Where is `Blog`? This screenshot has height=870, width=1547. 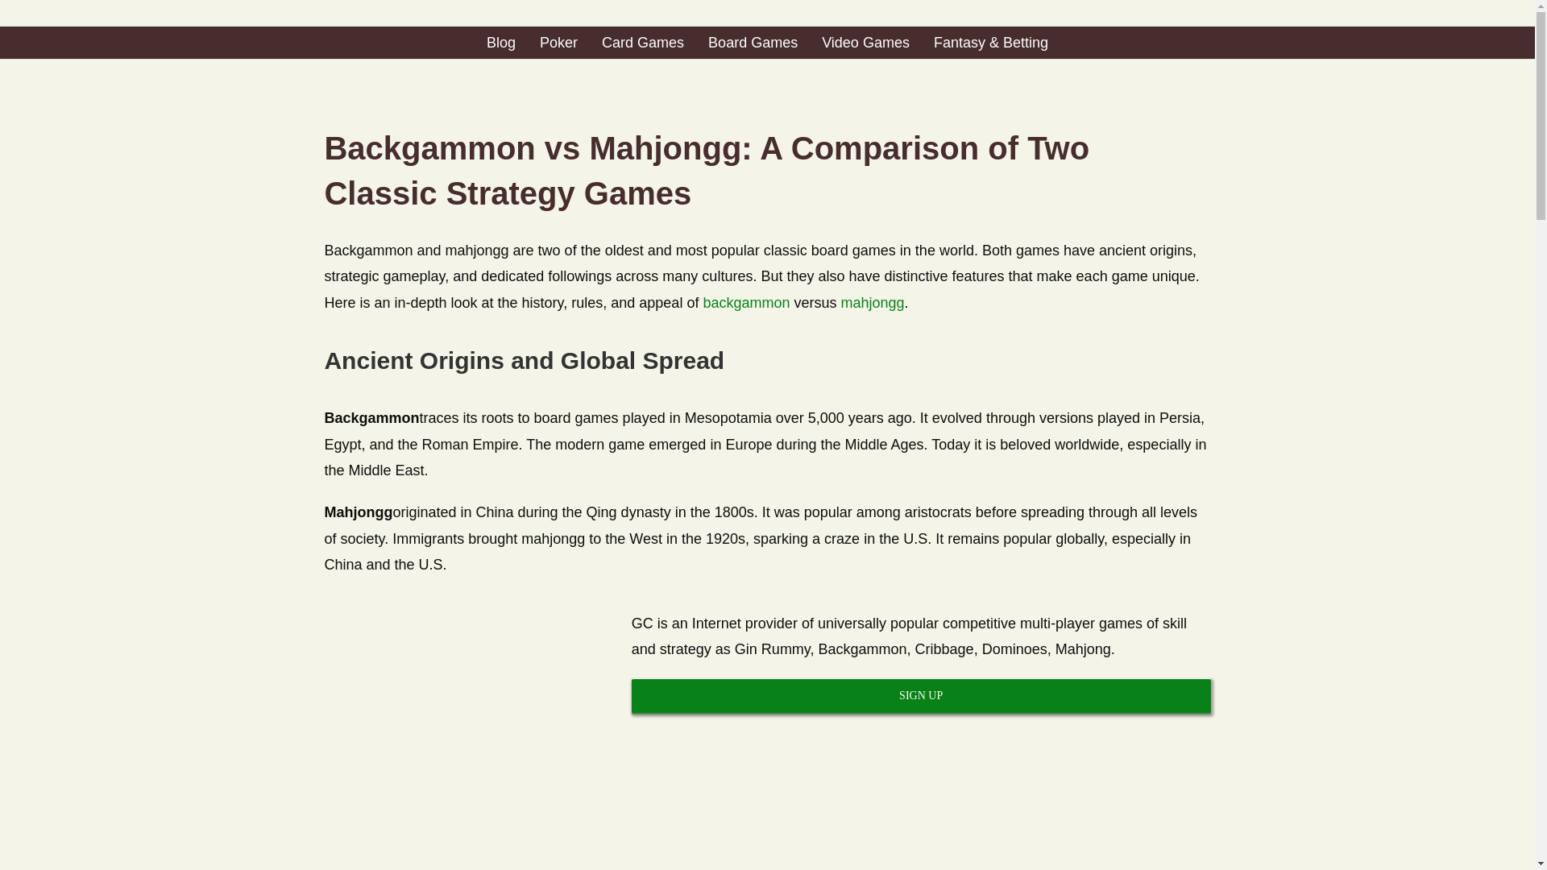
Blog is located at coordinates (501, 43).